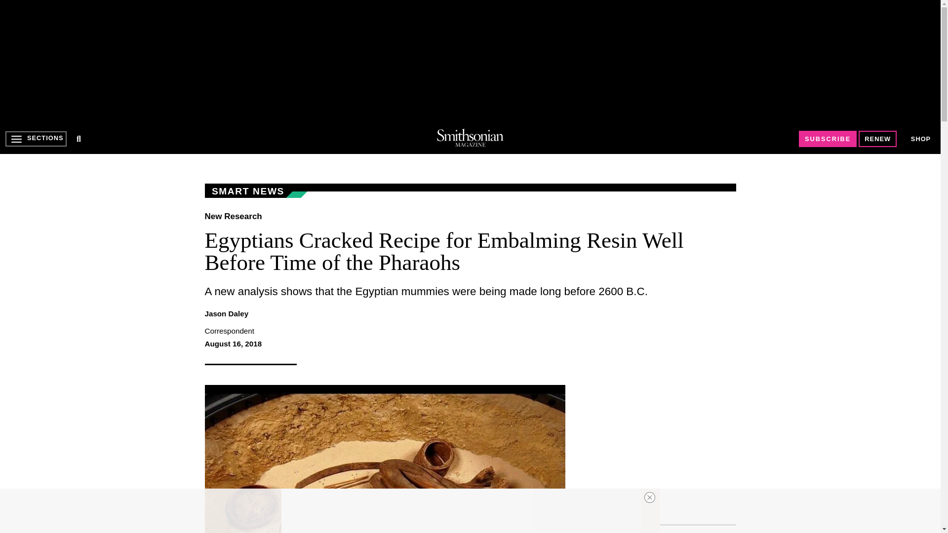 This screenshot has width=948, height=533. I want to click on 3rd party ad content, so click(461, 511).